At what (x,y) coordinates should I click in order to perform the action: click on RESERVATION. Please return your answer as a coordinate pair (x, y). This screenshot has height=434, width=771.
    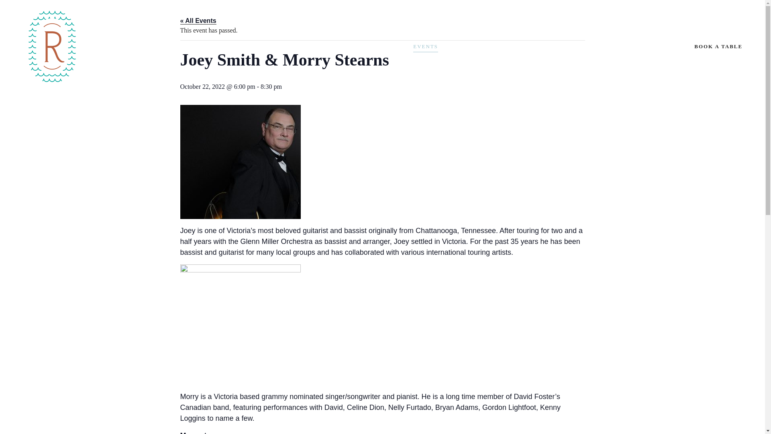
    Looking at the image, I should click on (382, 47).